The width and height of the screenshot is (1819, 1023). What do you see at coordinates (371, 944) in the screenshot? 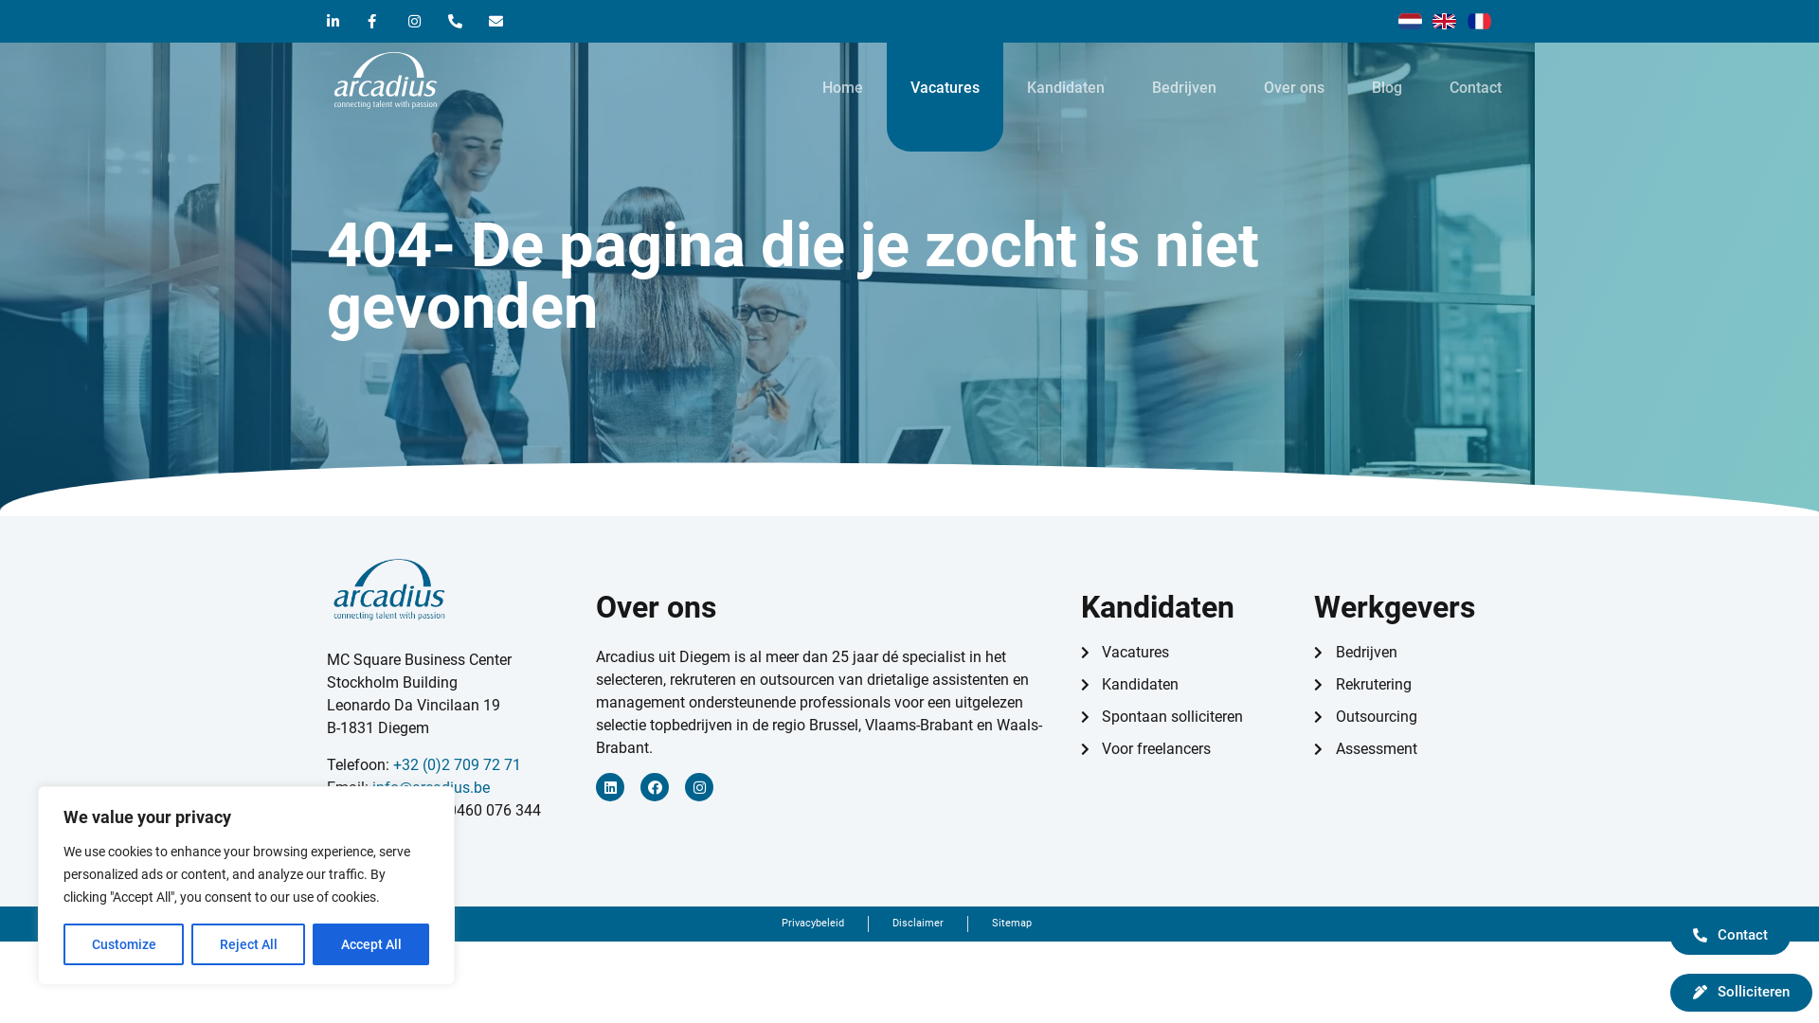
I see `Accept All` at bounding box center [371, 944].